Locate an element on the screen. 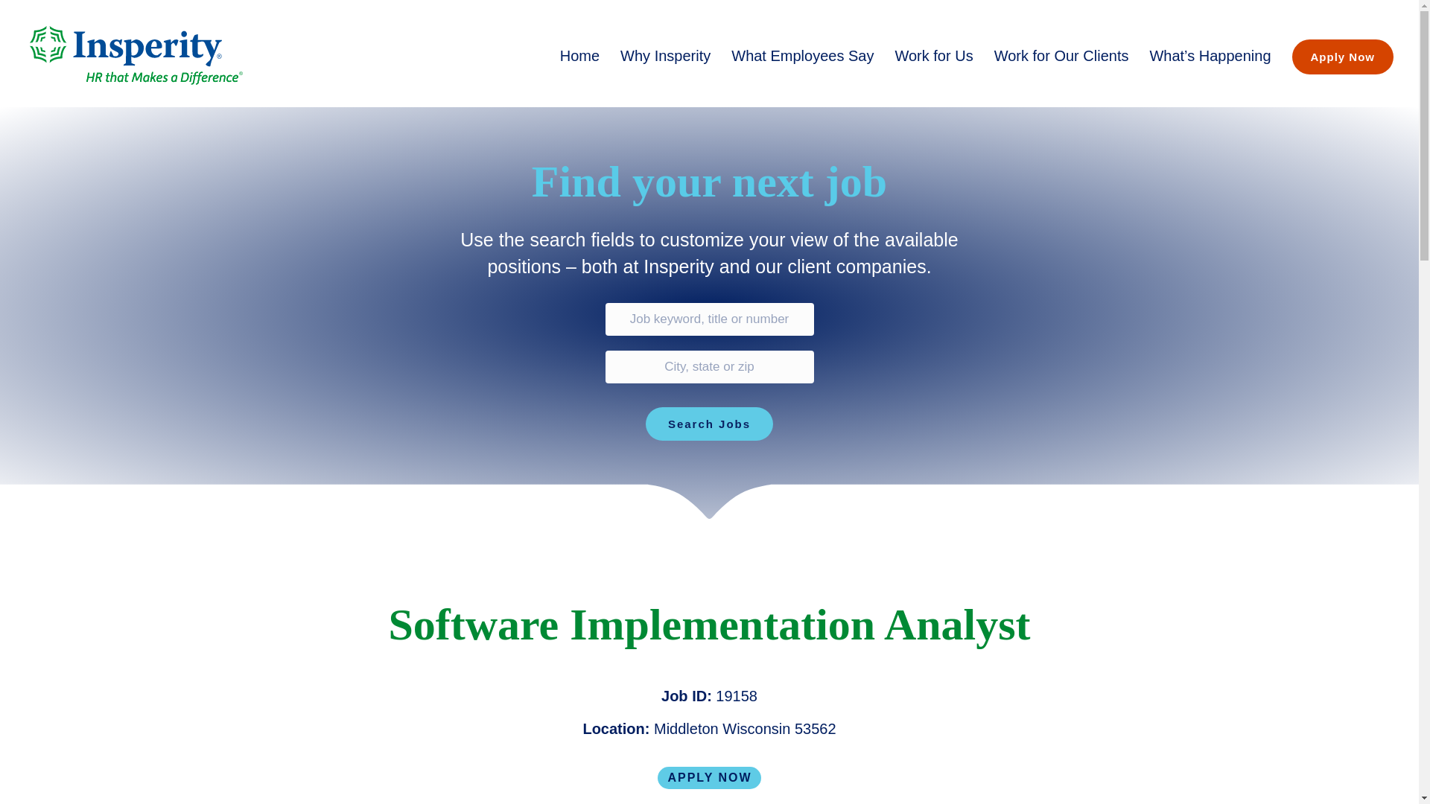  APPLY NOW is located at coordinates (709, 777).